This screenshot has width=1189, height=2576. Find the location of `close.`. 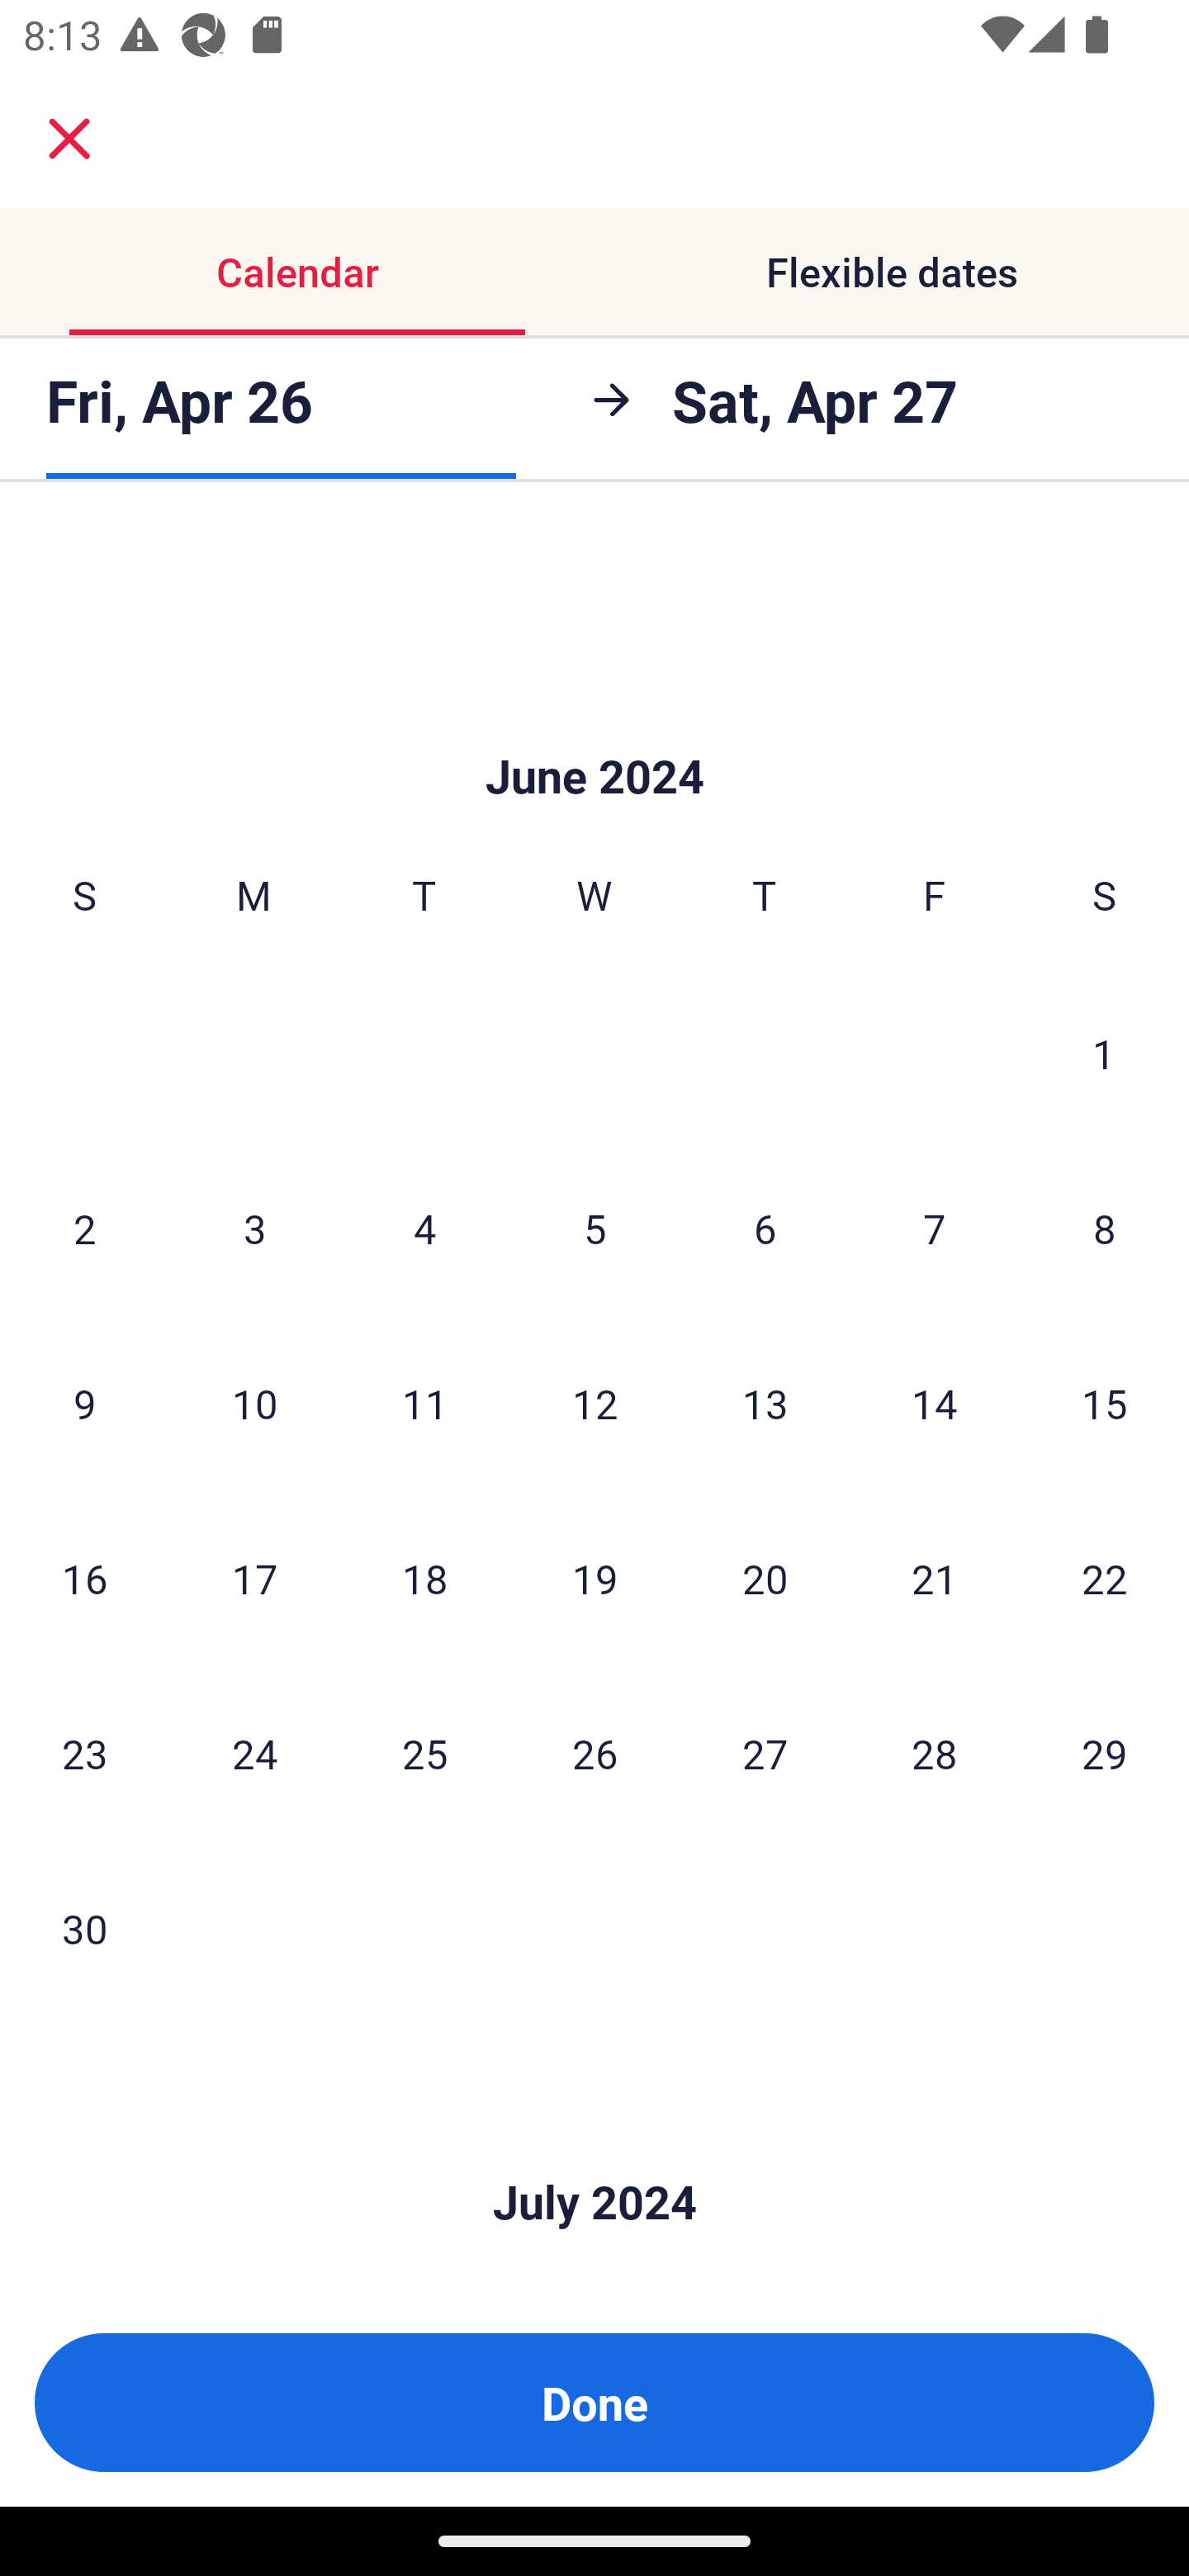

close. is located at coordinates (69, 139).